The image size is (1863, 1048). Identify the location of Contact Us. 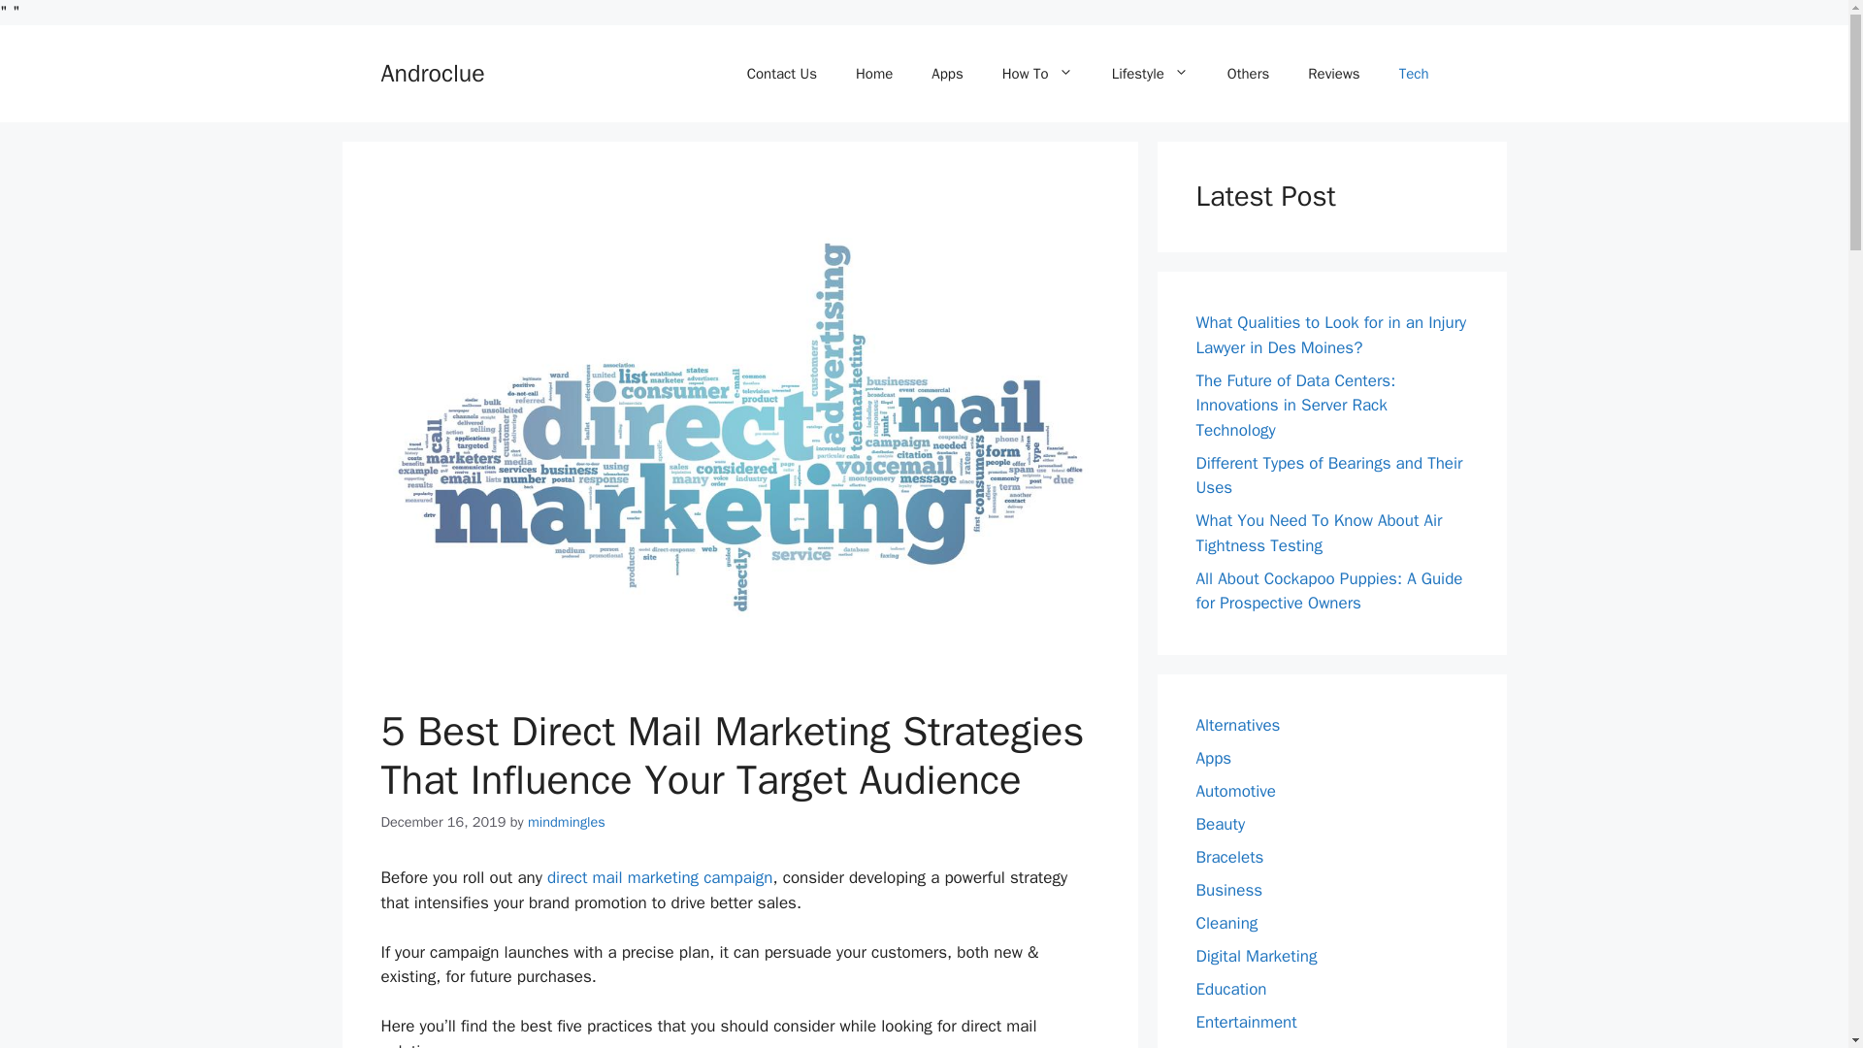
(782, 74).